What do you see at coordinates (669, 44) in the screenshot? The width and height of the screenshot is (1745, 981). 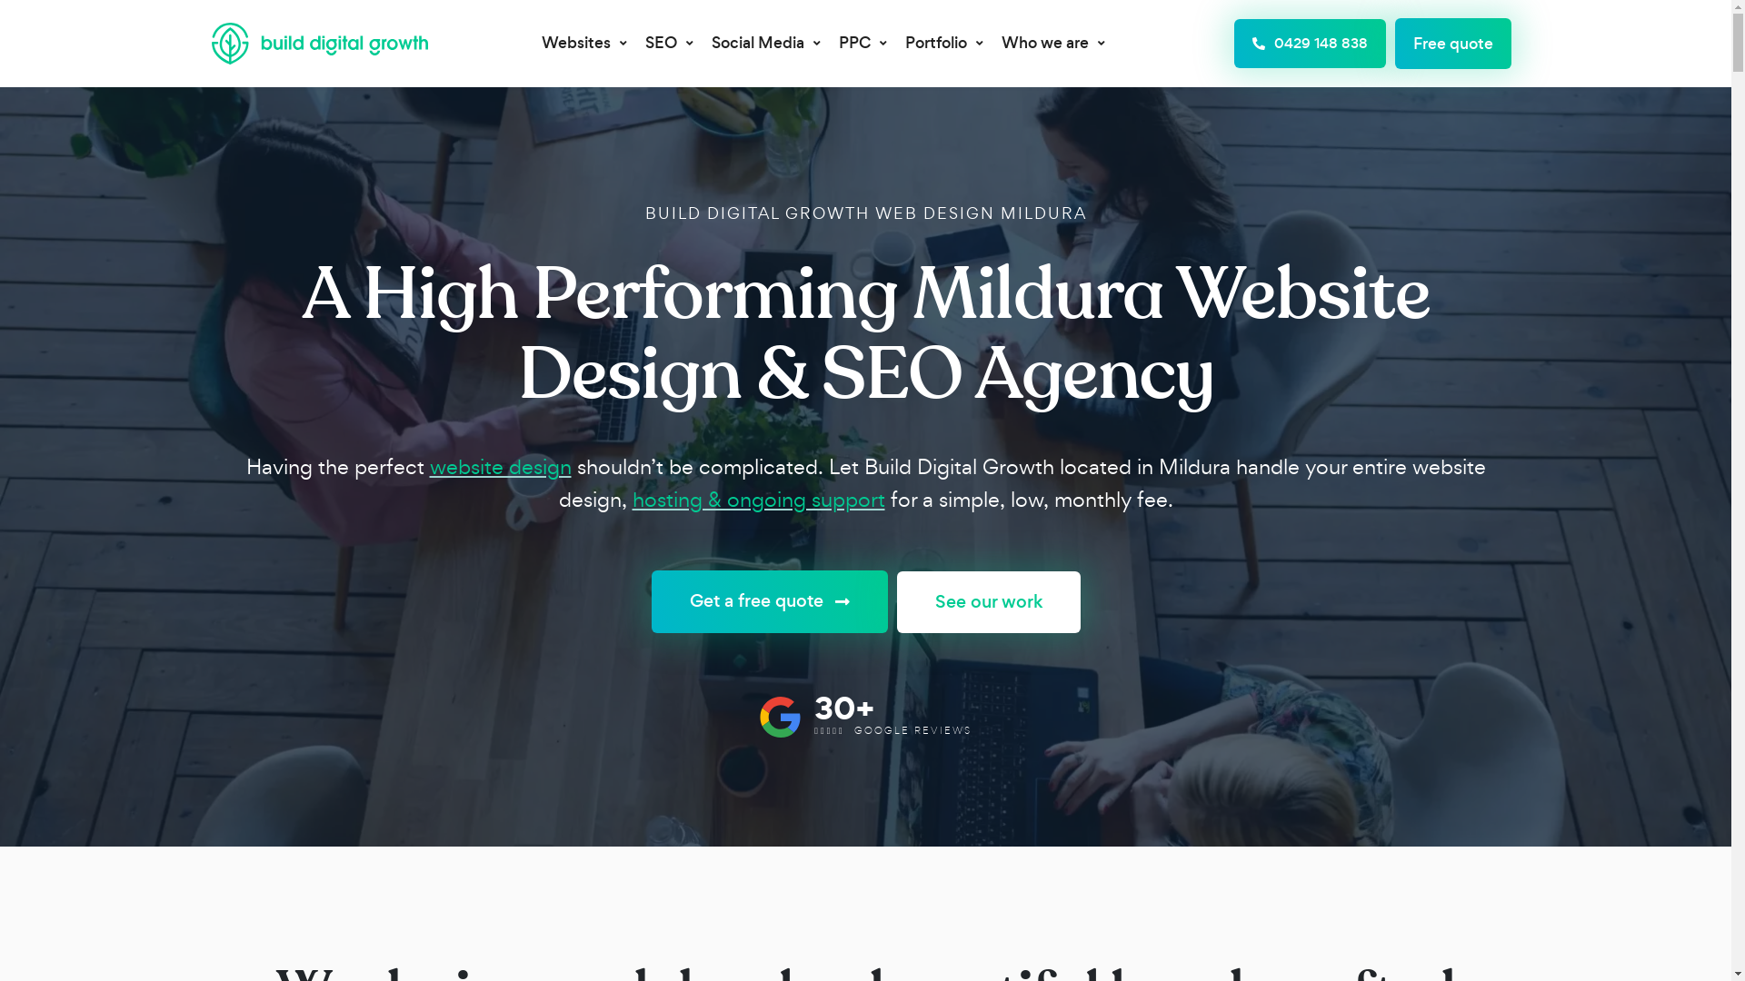 I see `SEO` at bounding box center [669, 44].